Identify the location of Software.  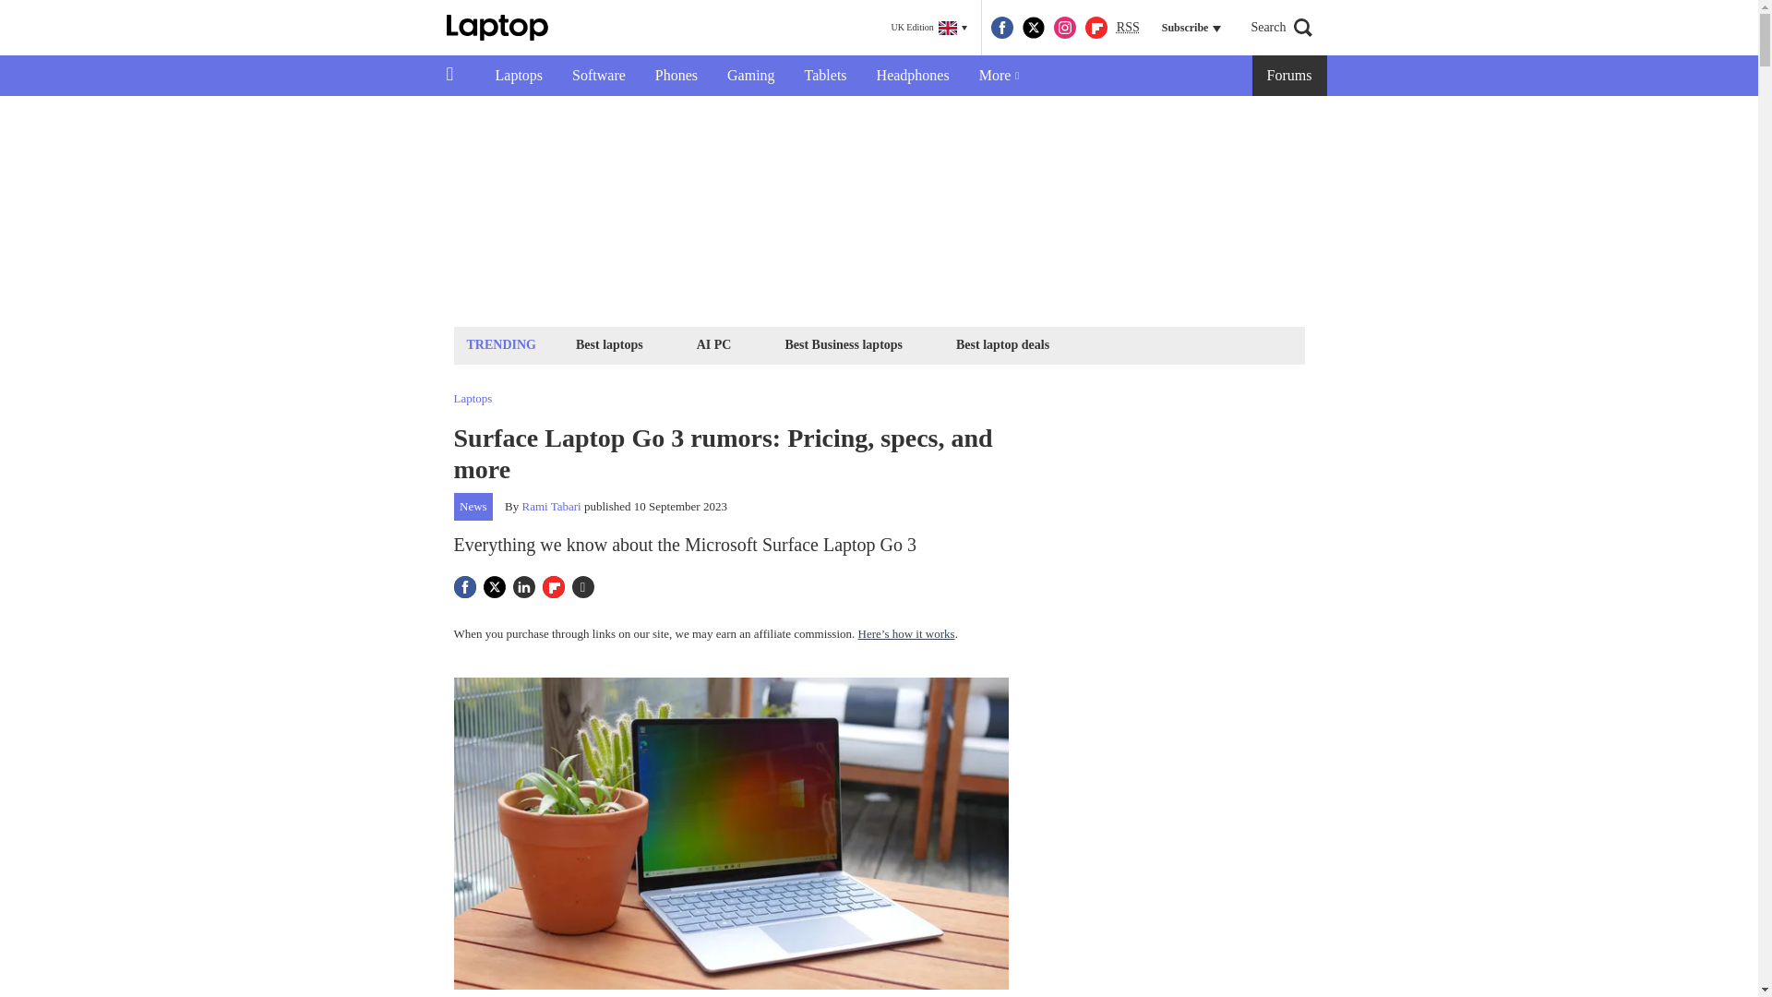
(598, 76).